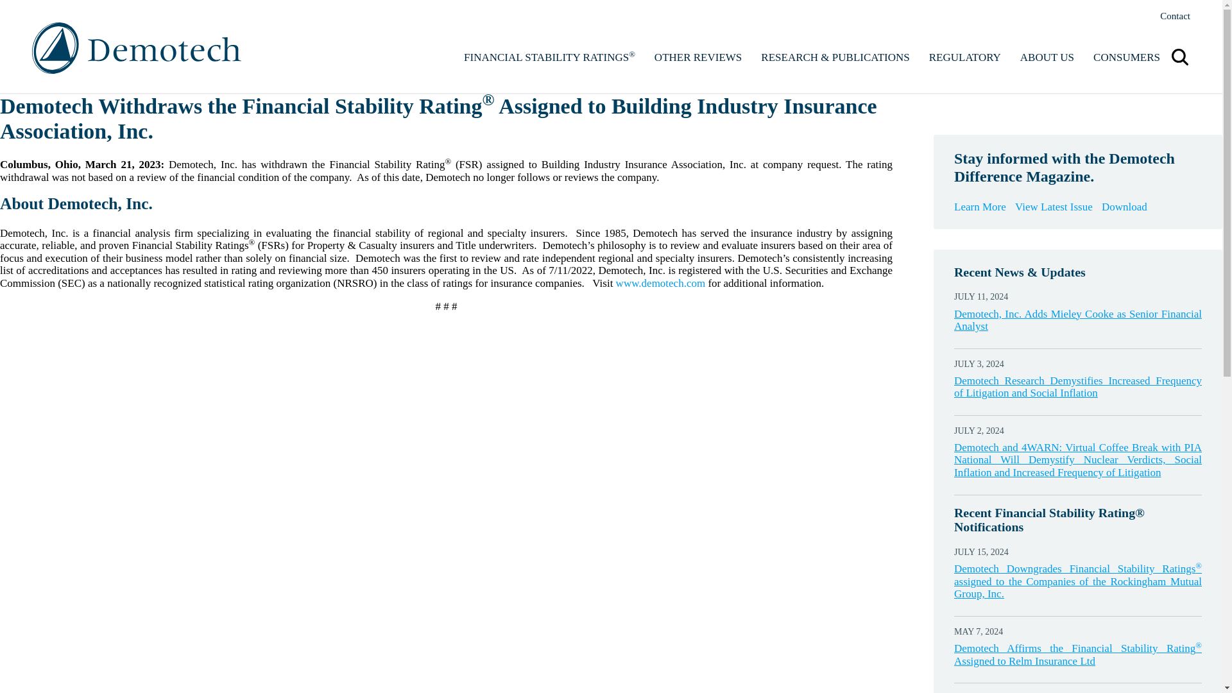 This screenshot has height=693, width=1232. Describe the element at coordinates (1175, 16) in the screenshot. I see `Contact` at that location.